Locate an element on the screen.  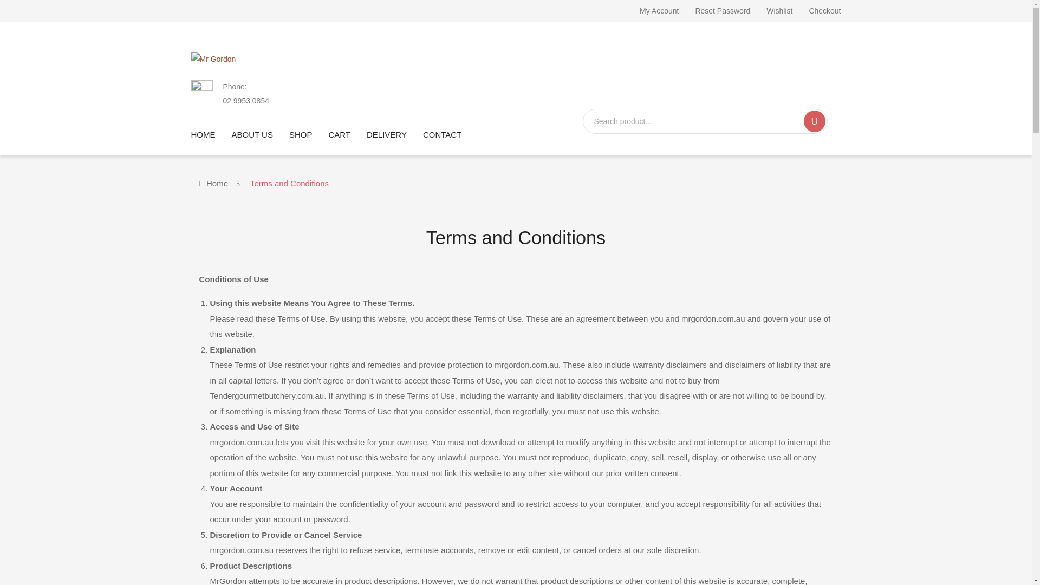
Checkout is located at coordinates (824, 11).